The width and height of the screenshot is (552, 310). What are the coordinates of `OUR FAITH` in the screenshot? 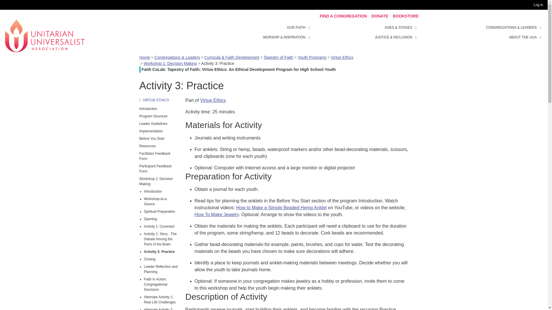 It's located at (310, 27).